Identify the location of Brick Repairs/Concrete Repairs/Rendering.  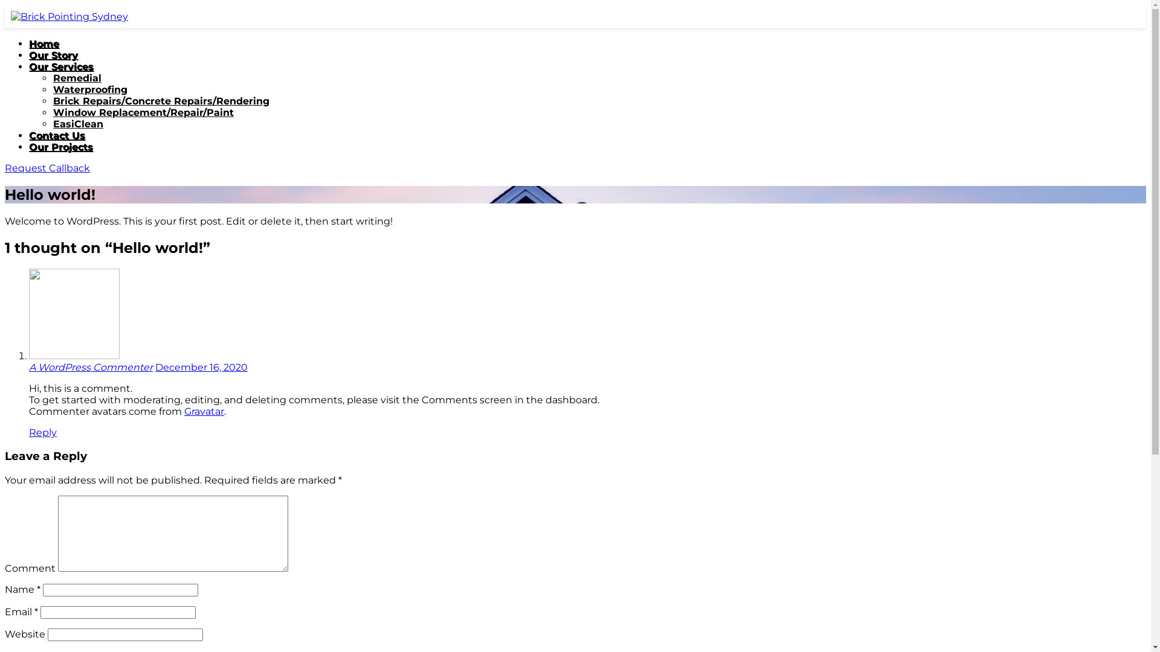
(161, 101).